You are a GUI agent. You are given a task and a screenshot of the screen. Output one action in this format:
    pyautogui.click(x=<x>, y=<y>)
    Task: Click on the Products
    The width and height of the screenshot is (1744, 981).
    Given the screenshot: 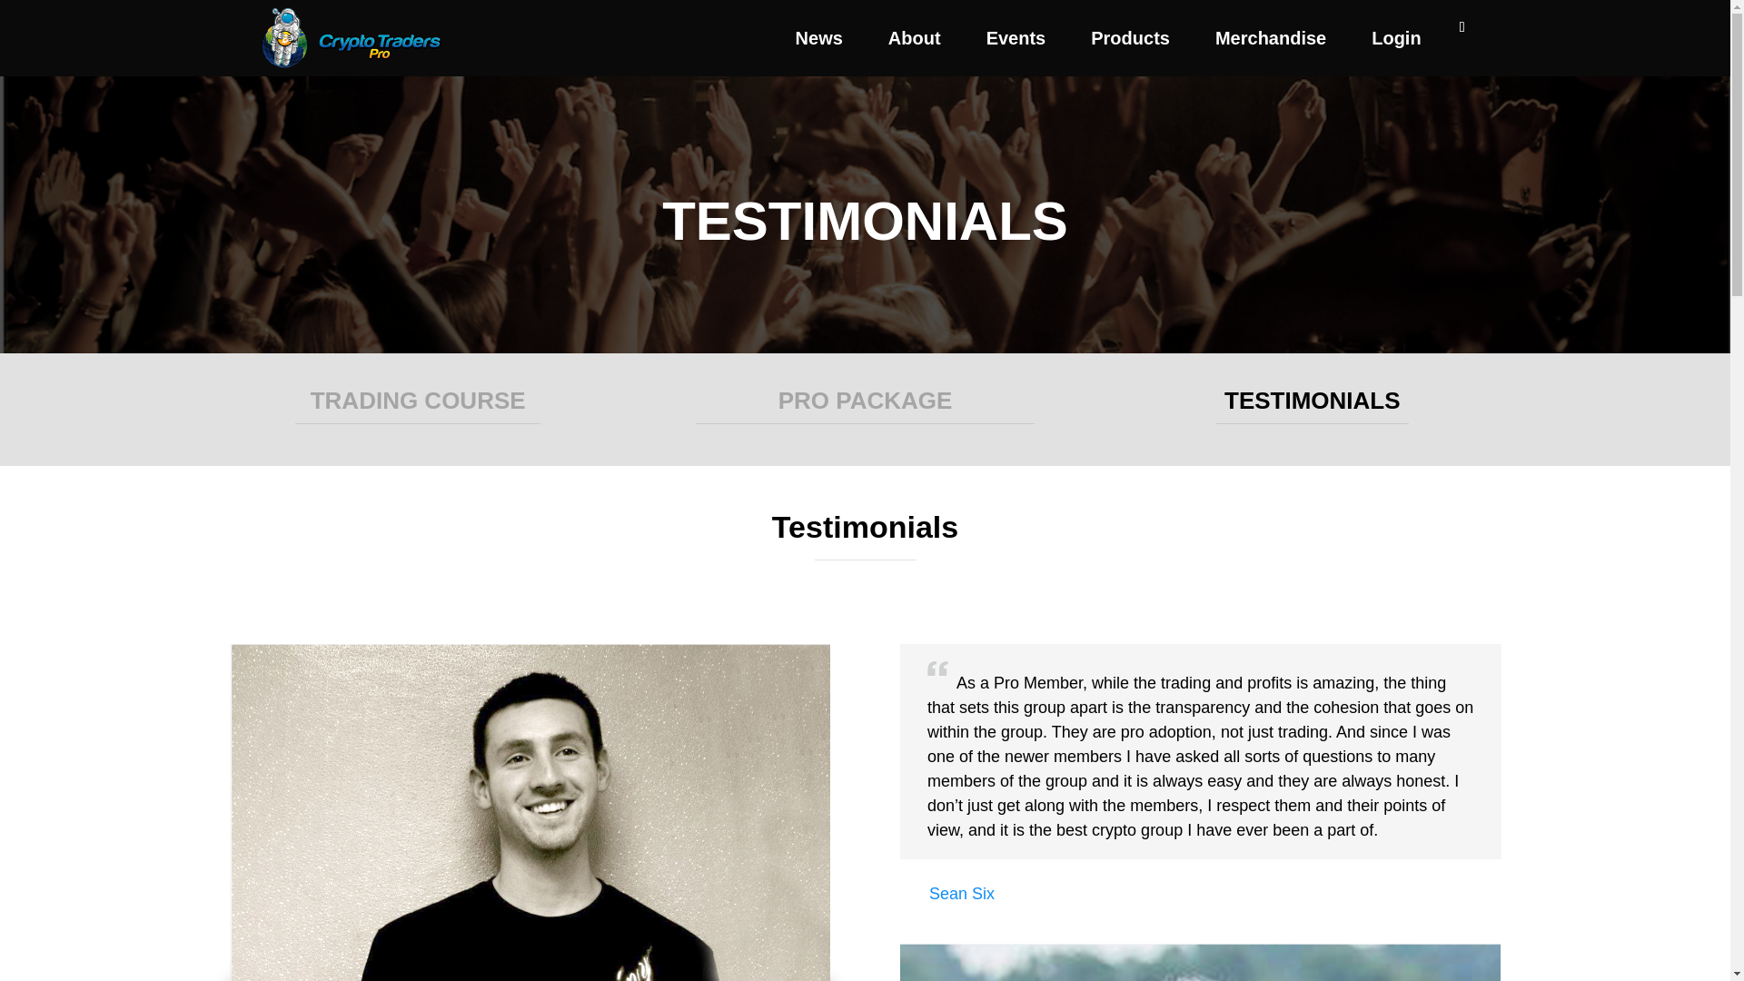 What is the action you would take?
    pyautogui.click(x=1130, y=38)
    